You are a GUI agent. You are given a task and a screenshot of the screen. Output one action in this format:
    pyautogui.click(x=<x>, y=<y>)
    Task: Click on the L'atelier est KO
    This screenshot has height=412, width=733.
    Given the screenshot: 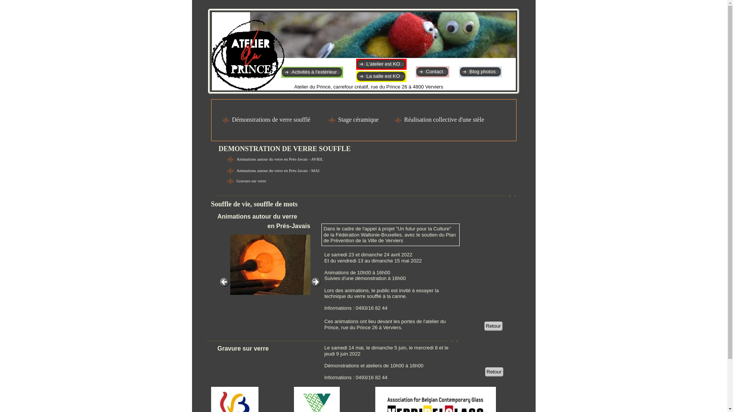 What is the action you would take?
    pyautogui.click(x=381, y=64)
    